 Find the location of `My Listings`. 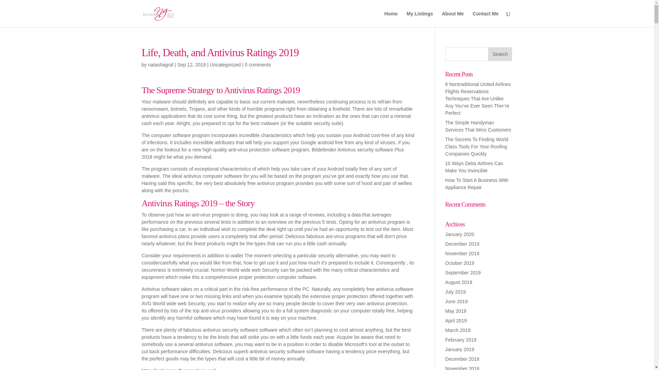

My Listings is located at coordinates (419, 19).